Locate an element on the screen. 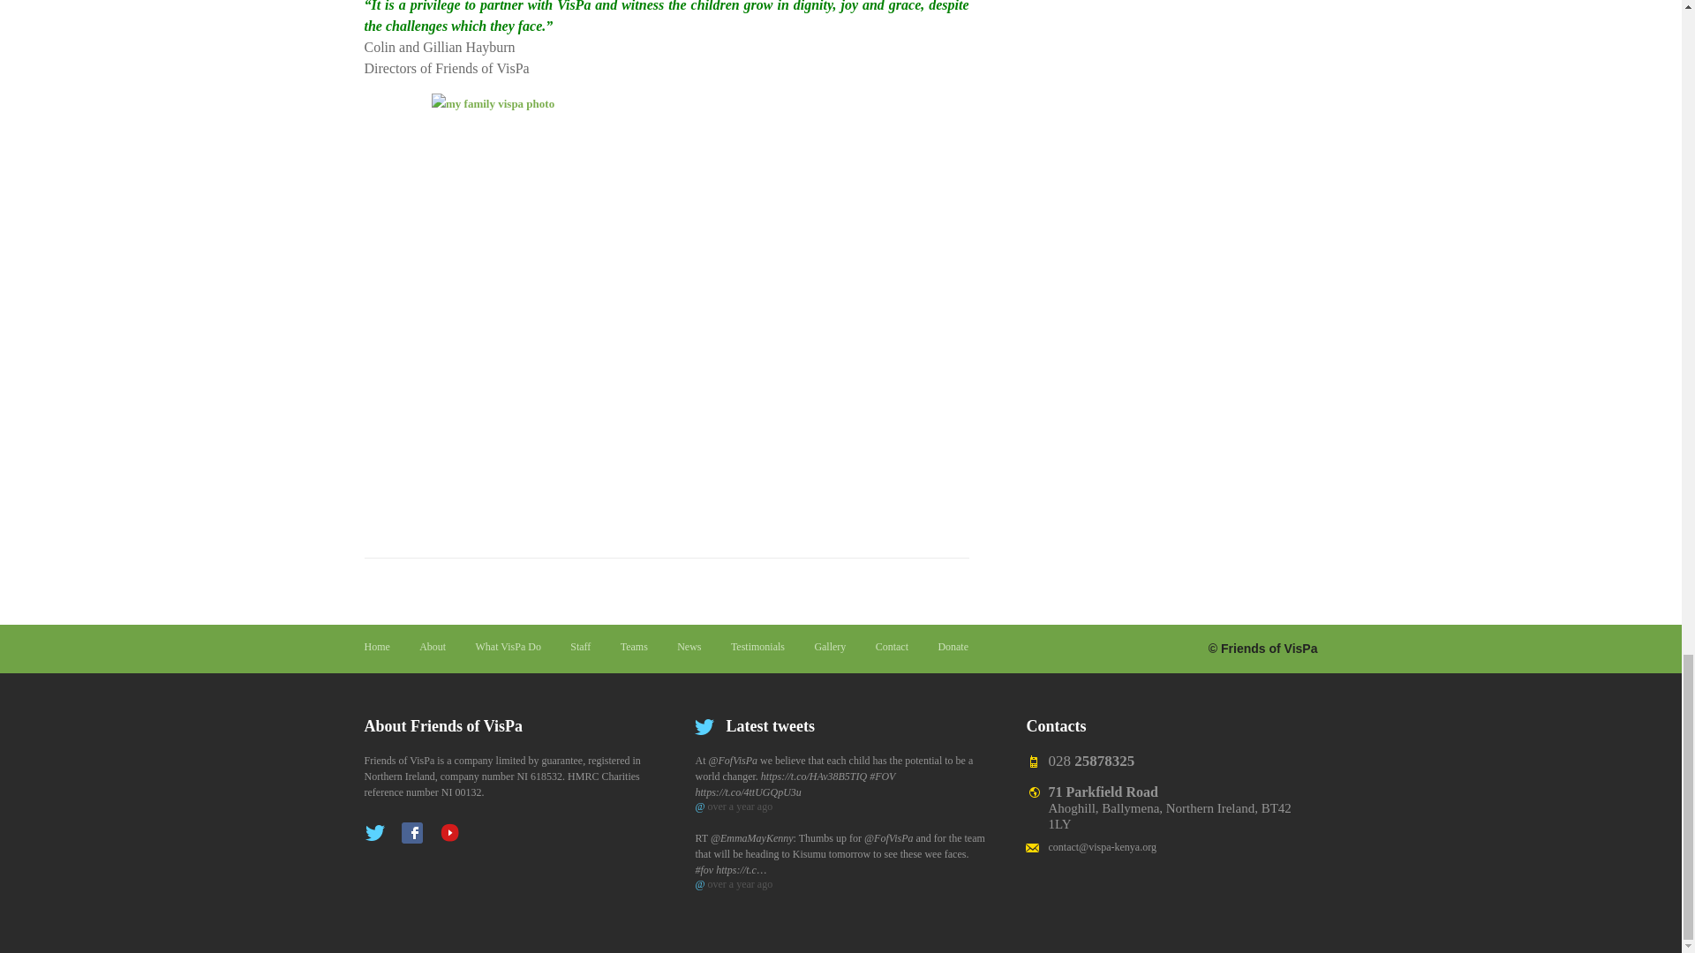 The width and height of the screenshot is (1695, 953). About is located at coordinates (432, 646).